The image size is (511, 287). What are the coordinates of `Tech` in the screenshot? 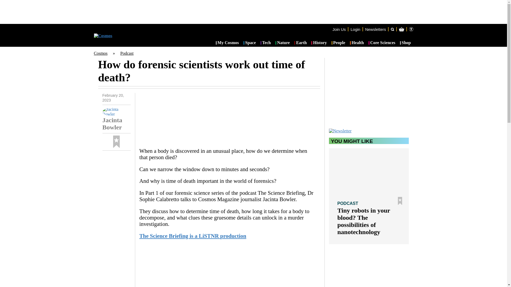 It's located at (266, 43).